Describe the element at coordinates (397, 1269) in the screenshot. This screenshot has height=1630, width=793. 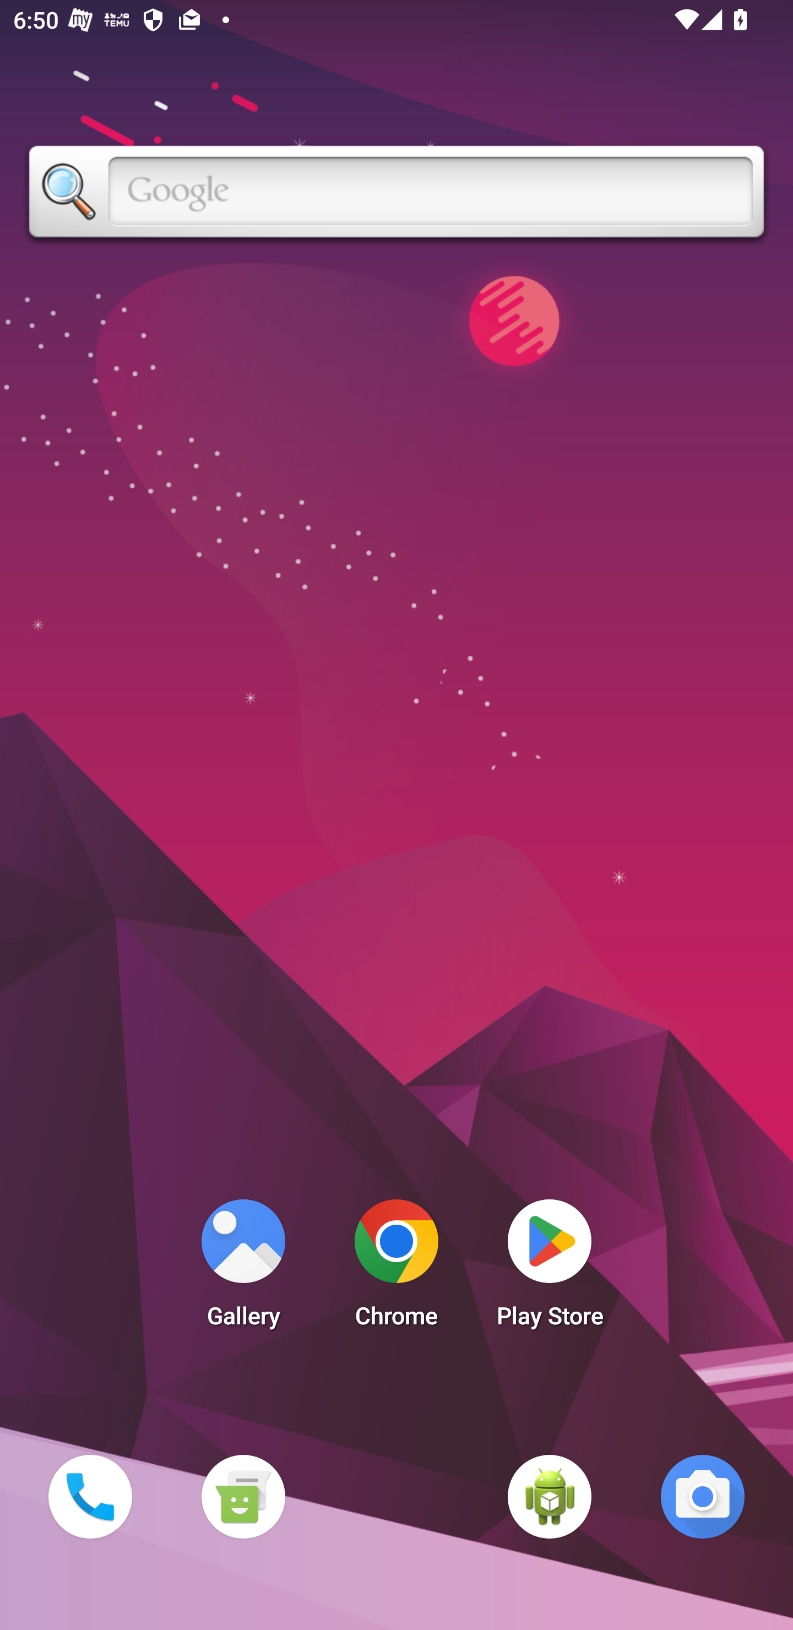
I see `Chrome` at that location.